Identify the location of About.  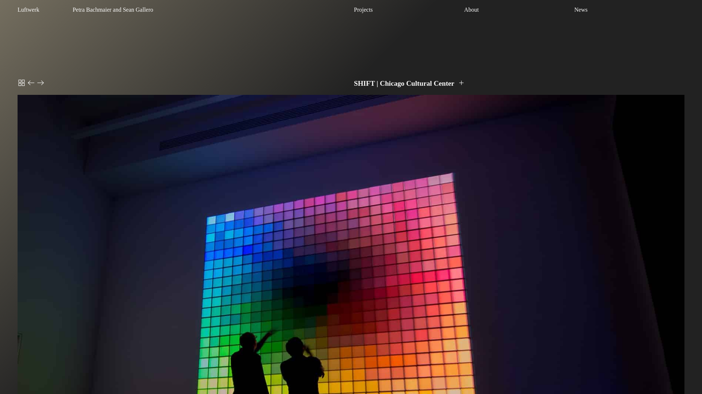
(518, 9).